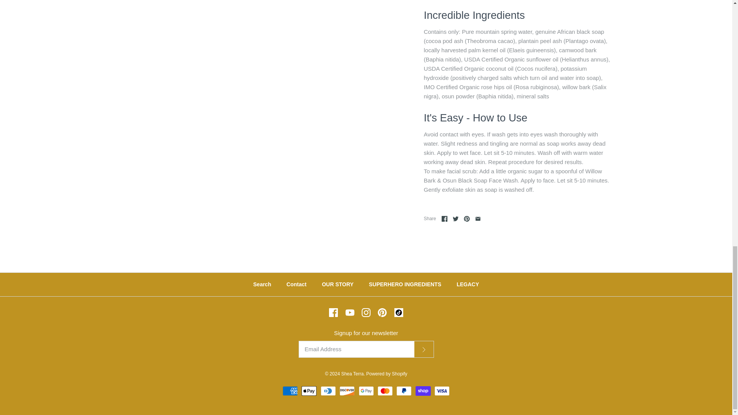 The height and width of the screenshot is (415, 738). Describe the element at coordinates (444, 218) in the screenshot. I see `Share on Facebook` at that location.